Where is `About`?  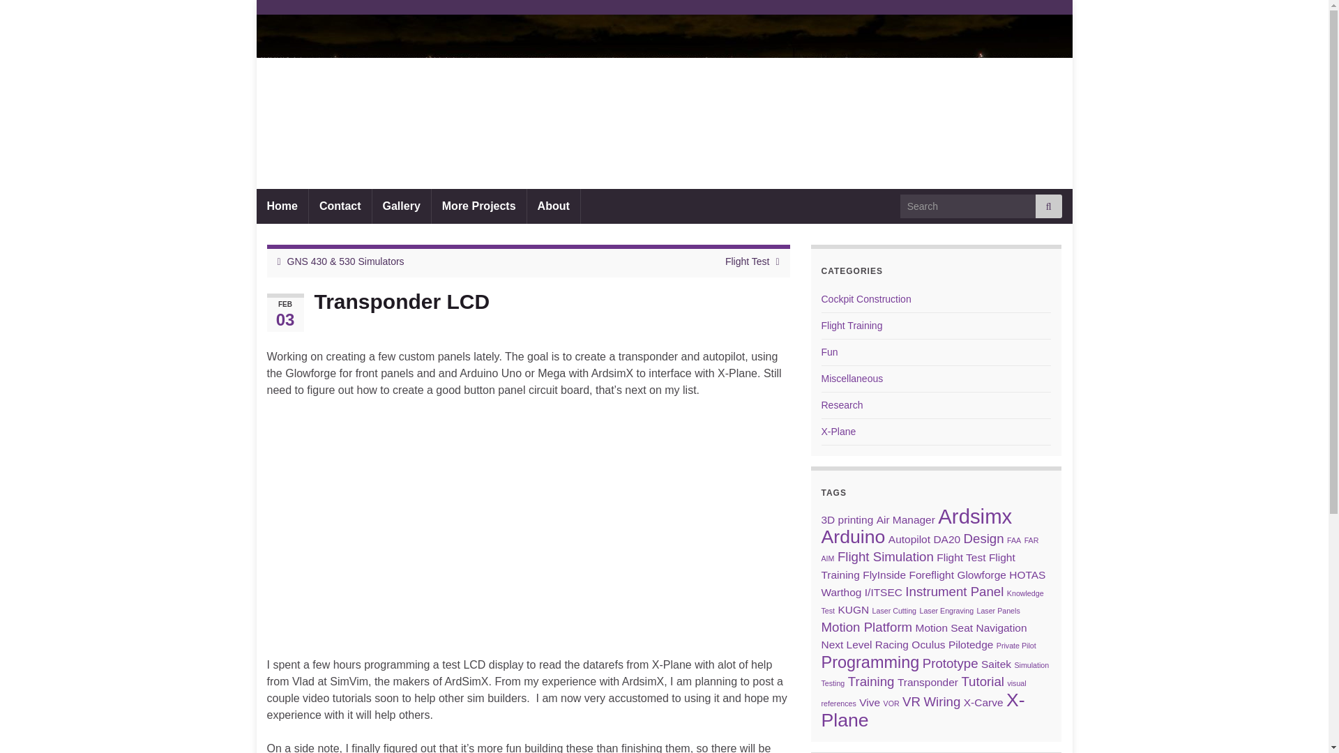
About is located at coordinates (554, 206).